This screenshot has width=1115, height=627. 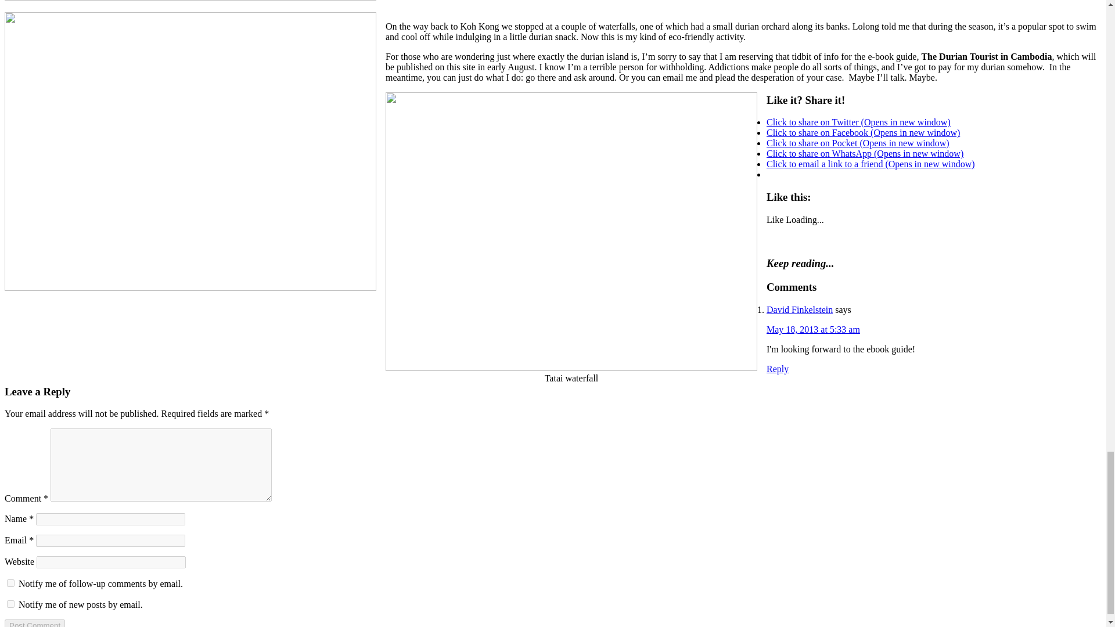 What do you see at coordinates (800, 309) in the screenshot?
I see `David Finkelstein` at bounding box center [800, 309].